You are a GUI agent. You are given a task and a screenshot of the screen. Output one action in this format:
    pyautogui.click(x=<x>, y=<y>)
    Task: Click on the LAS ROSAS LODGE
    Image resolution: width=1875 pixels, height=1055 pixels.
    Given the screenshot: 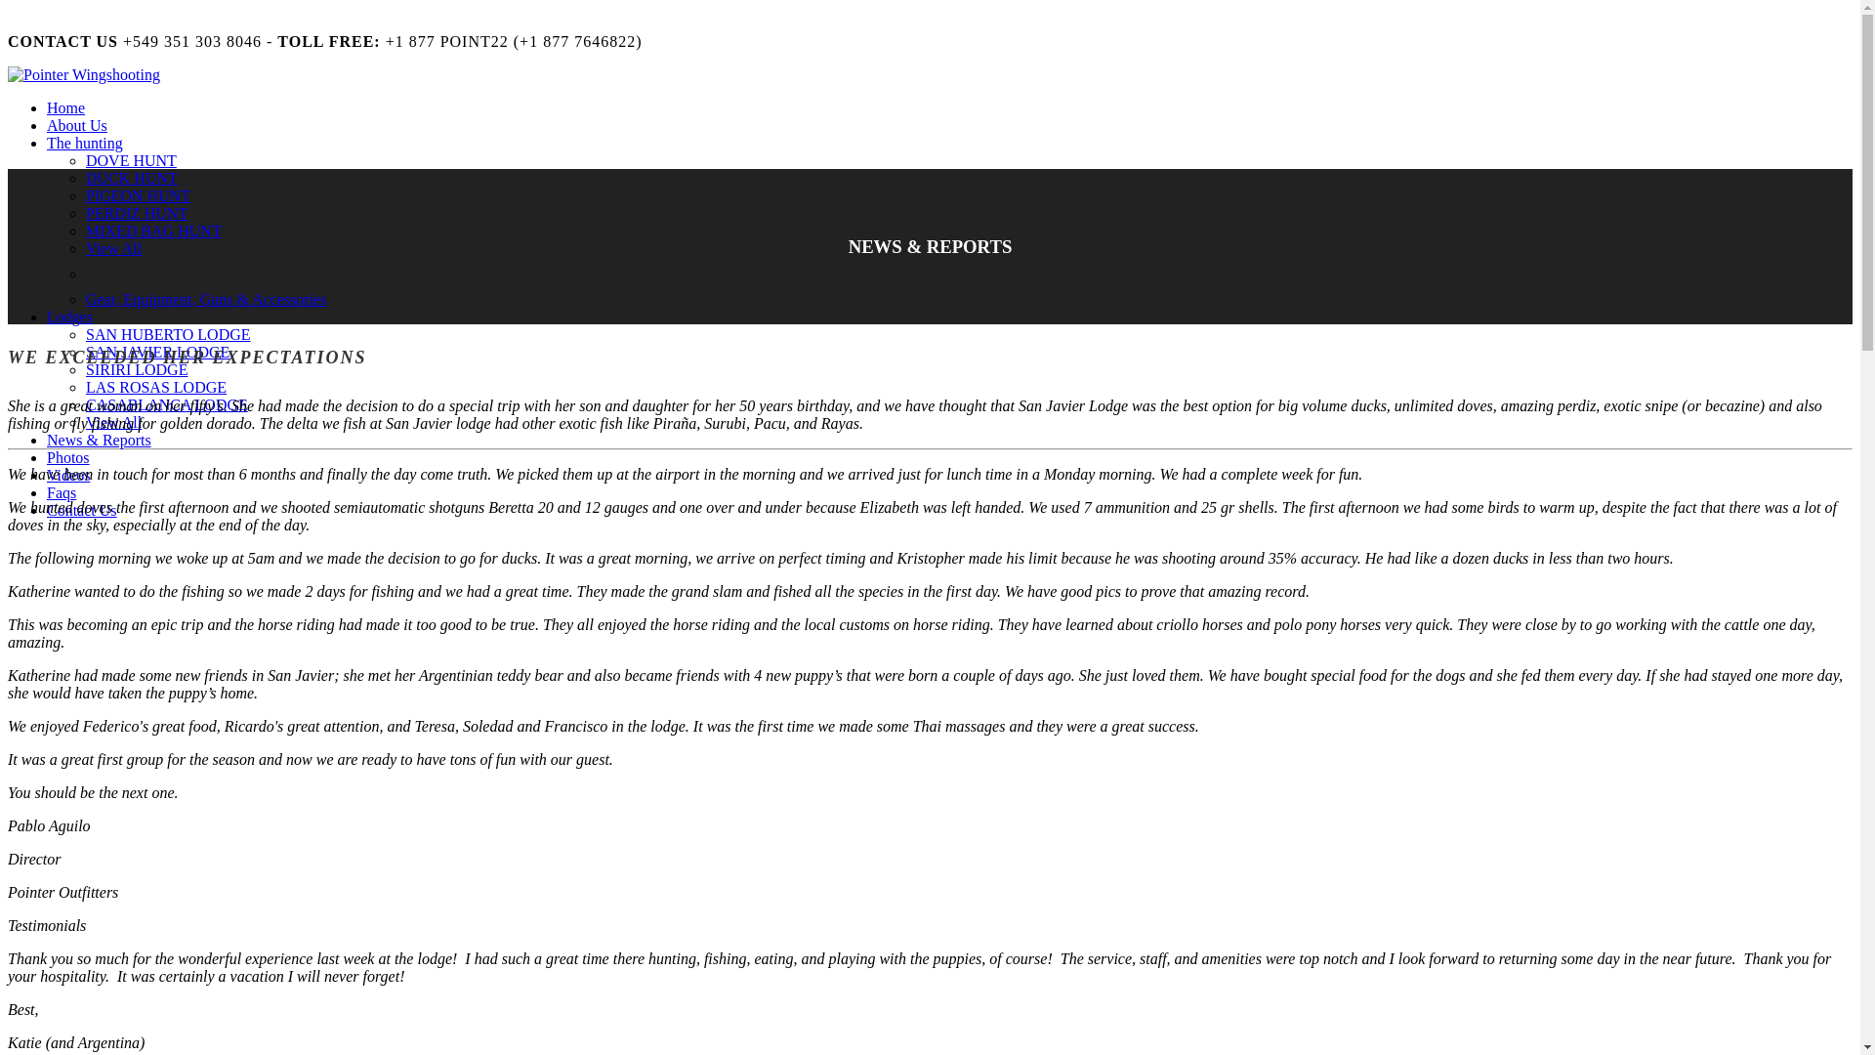 What is the action you would take?
    pyautogui.click(x=156, y=387)
    